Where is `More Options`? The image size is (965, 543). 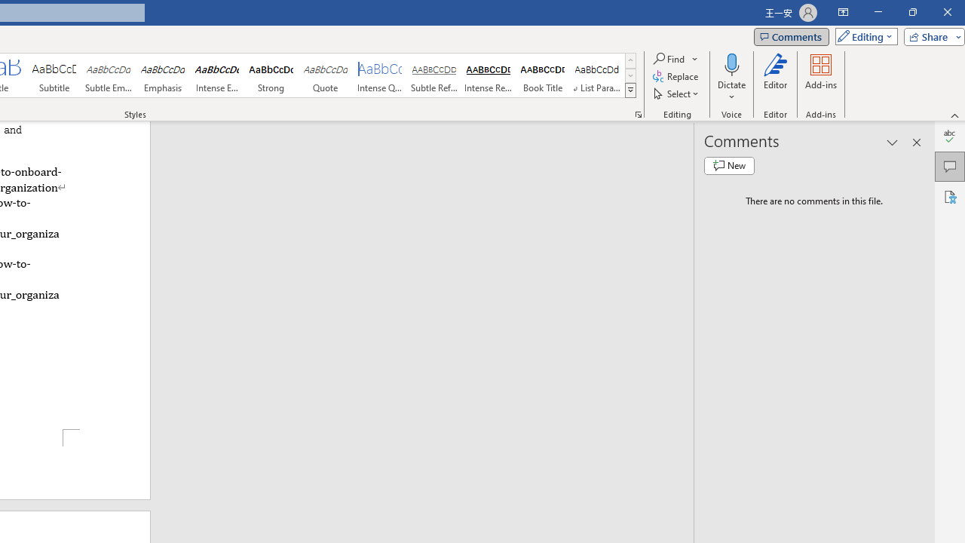 More Options is located at coordinates (731, 91).